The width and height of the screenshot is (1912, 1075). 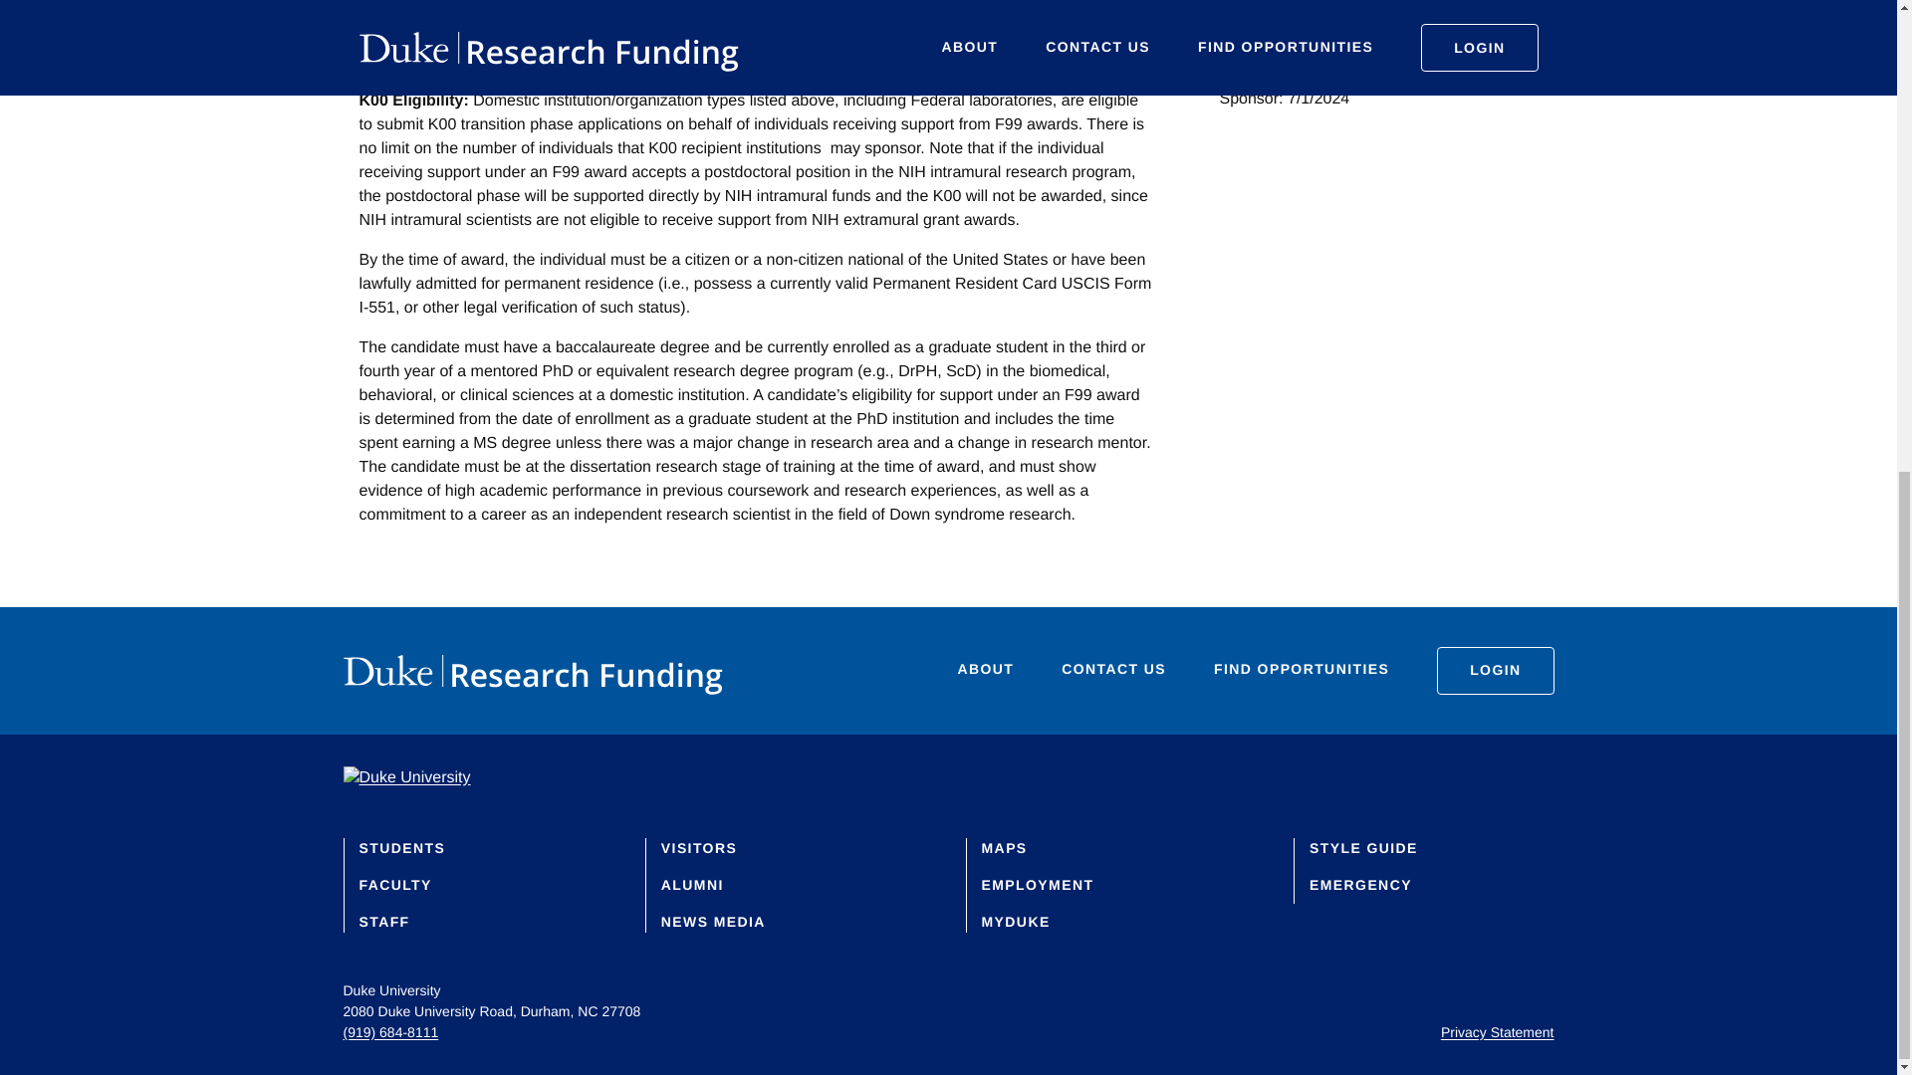 What do you see at coordinates (1495, 671) in the screenshot?
I see `LOGIN` at bounding box center [1495, 671].